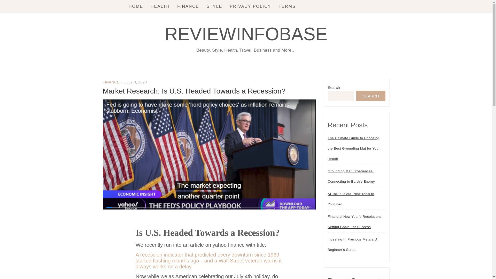  Describe the element at coordinates (111, 82) in the screenshot. I see `FINANCE` at that location.